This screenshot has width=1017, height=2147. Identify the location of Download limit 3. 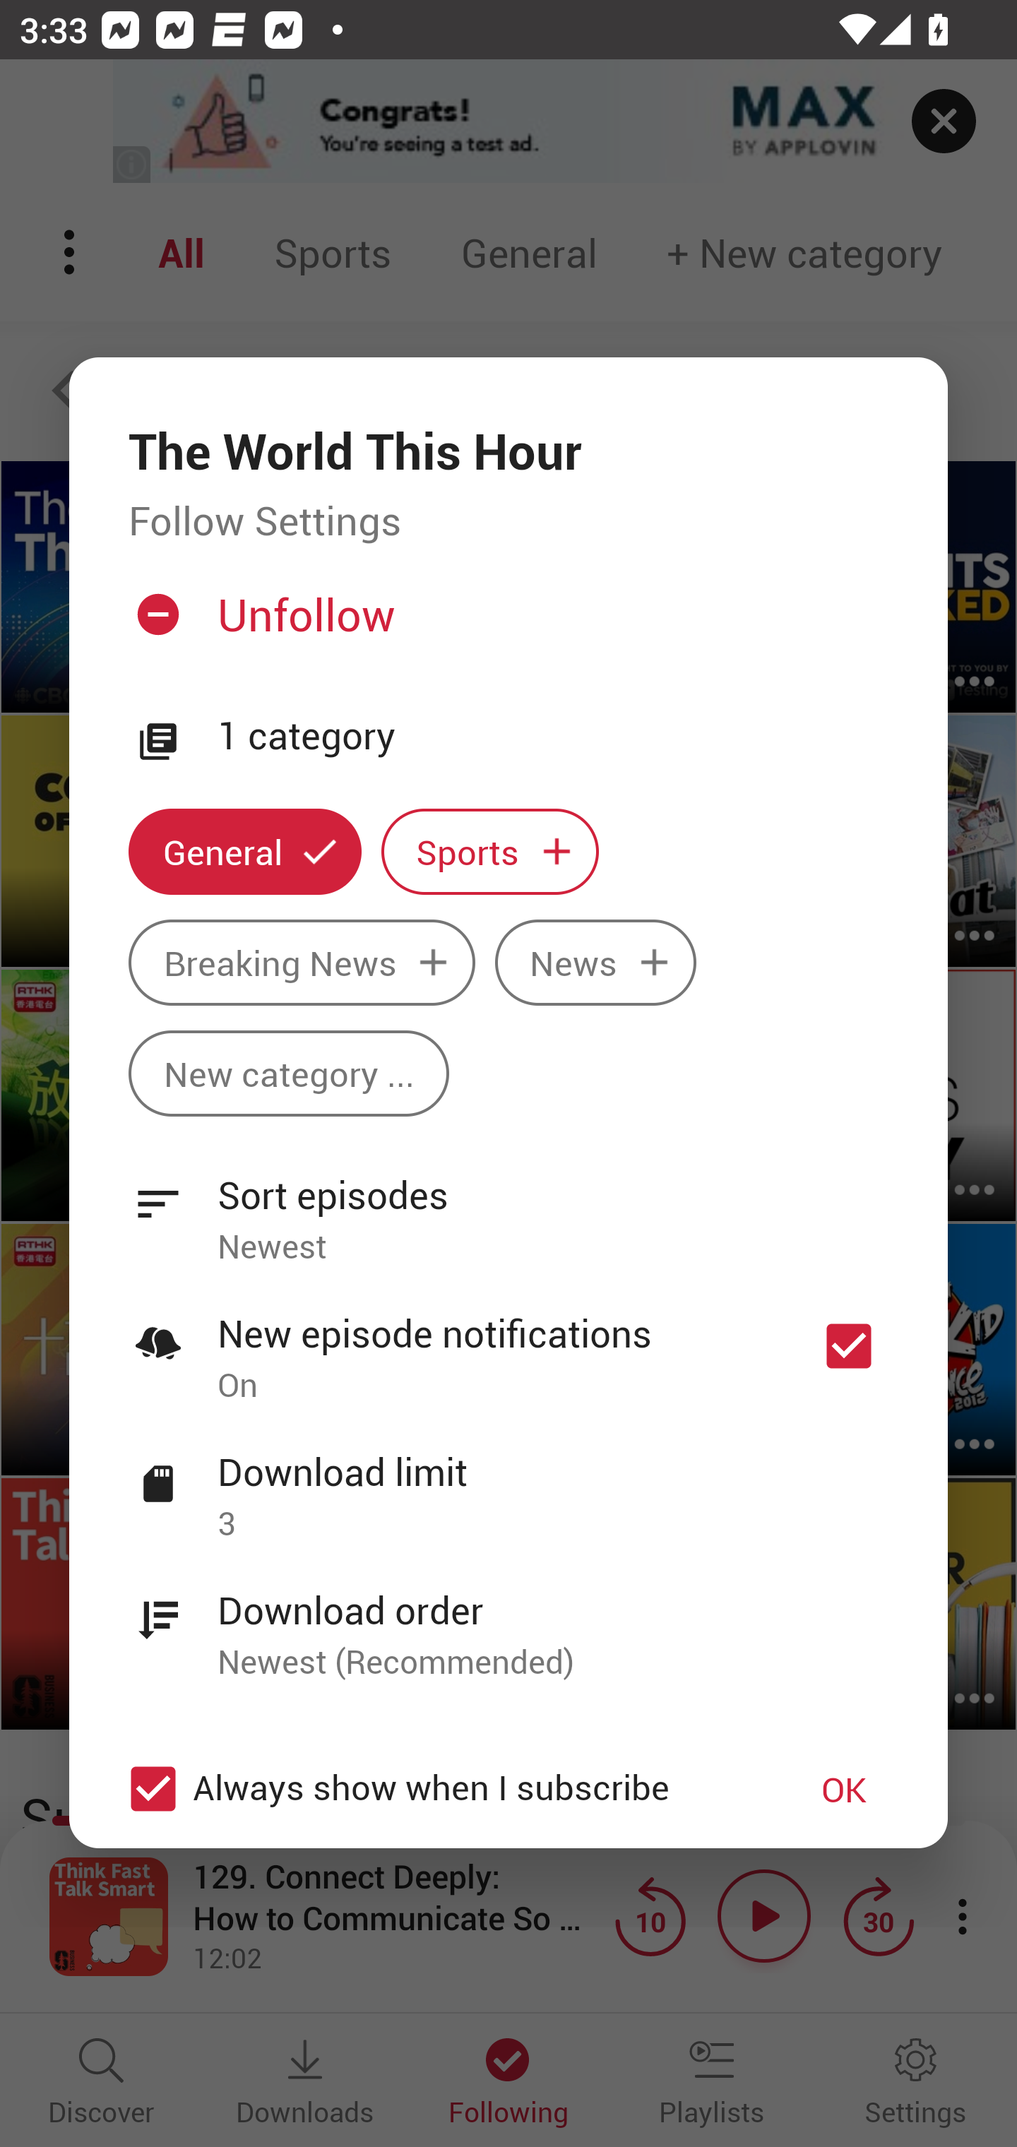
(509, 1482).